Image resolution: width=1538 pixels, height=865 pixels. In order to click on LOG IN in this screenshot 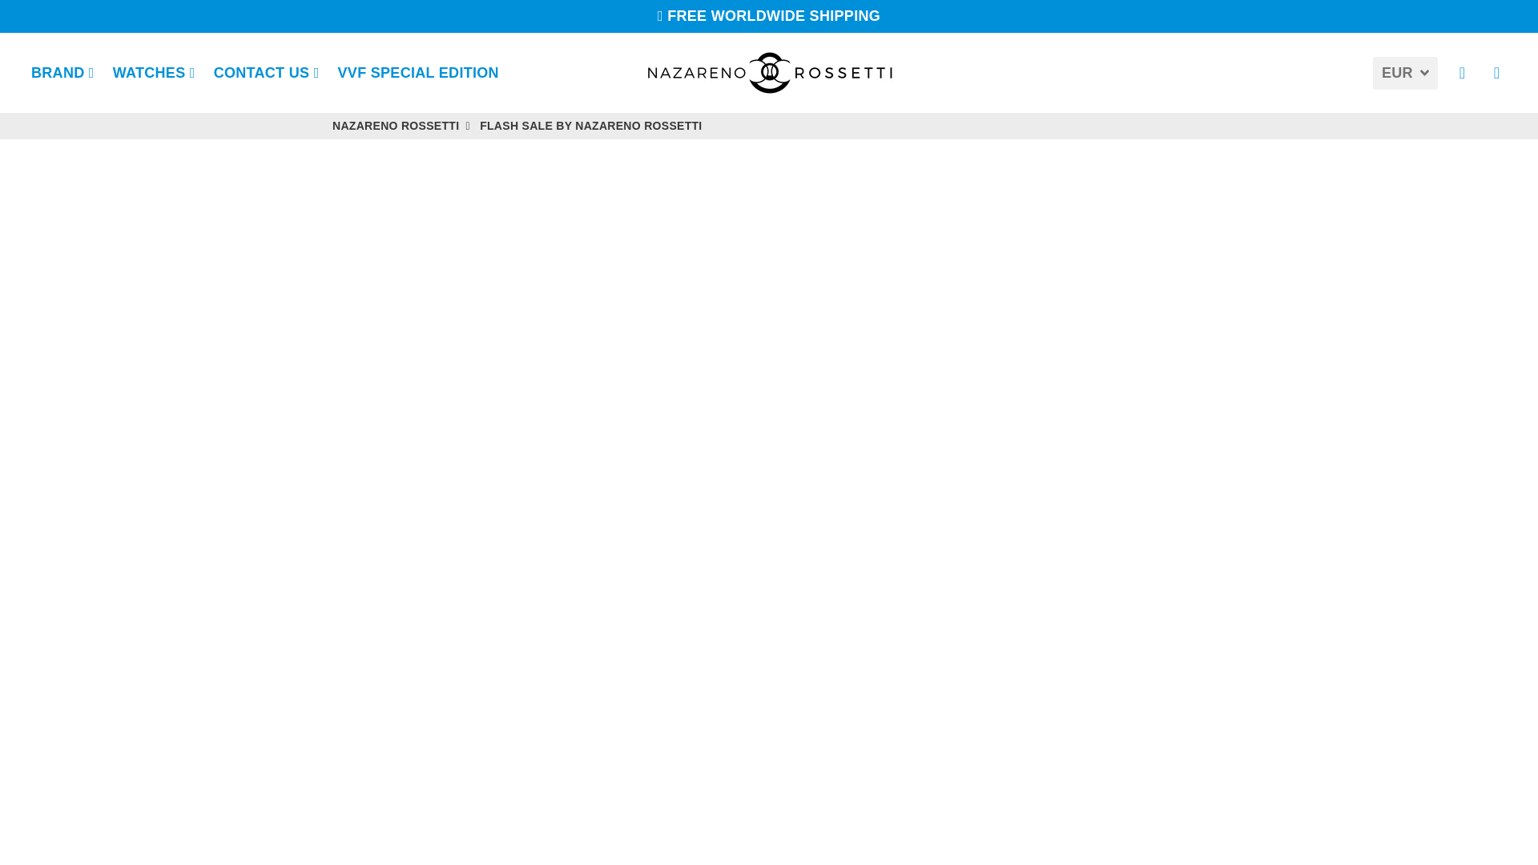, I will do `click(1463, 73)`.